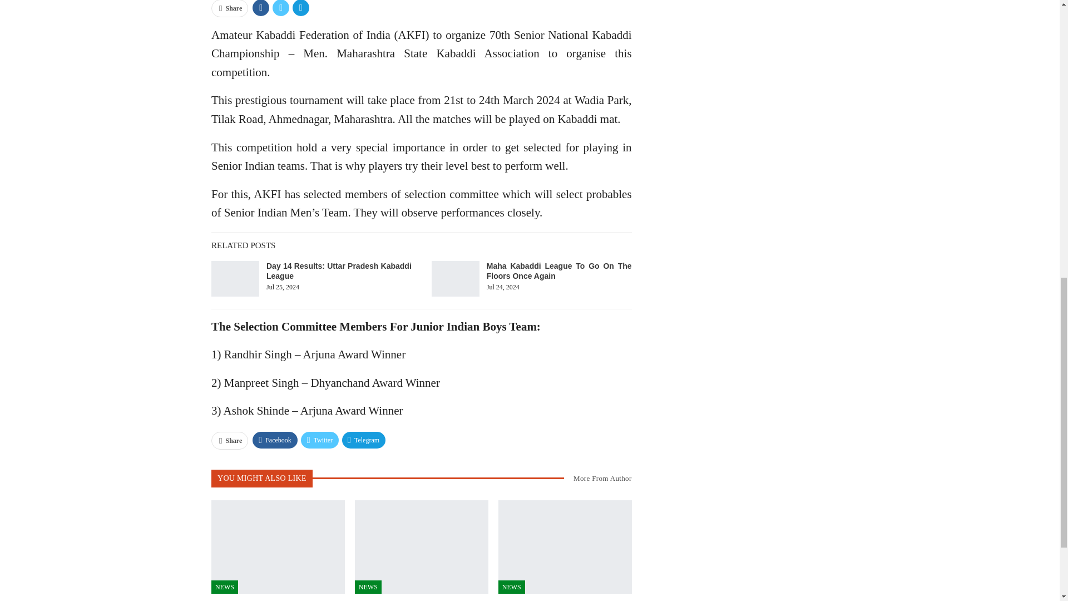 The image size is (1068, 601). Describe the element at coordinates (512, 587) in the screenshot. I see `NEWS` at that location.